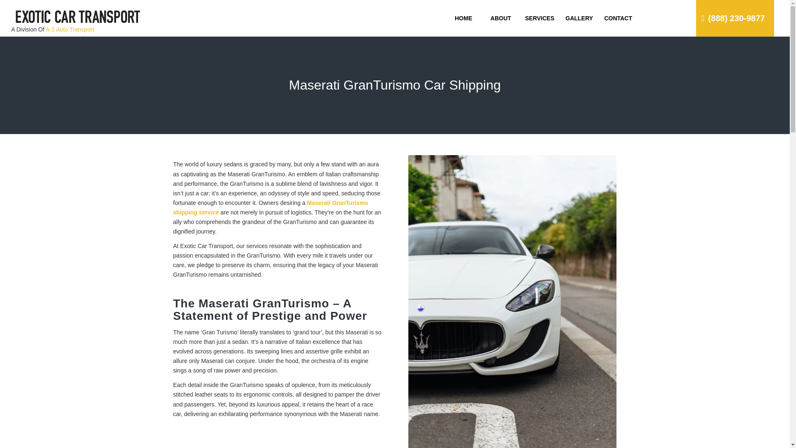  I want to click on GET A QUOTE, so click(696, 37).